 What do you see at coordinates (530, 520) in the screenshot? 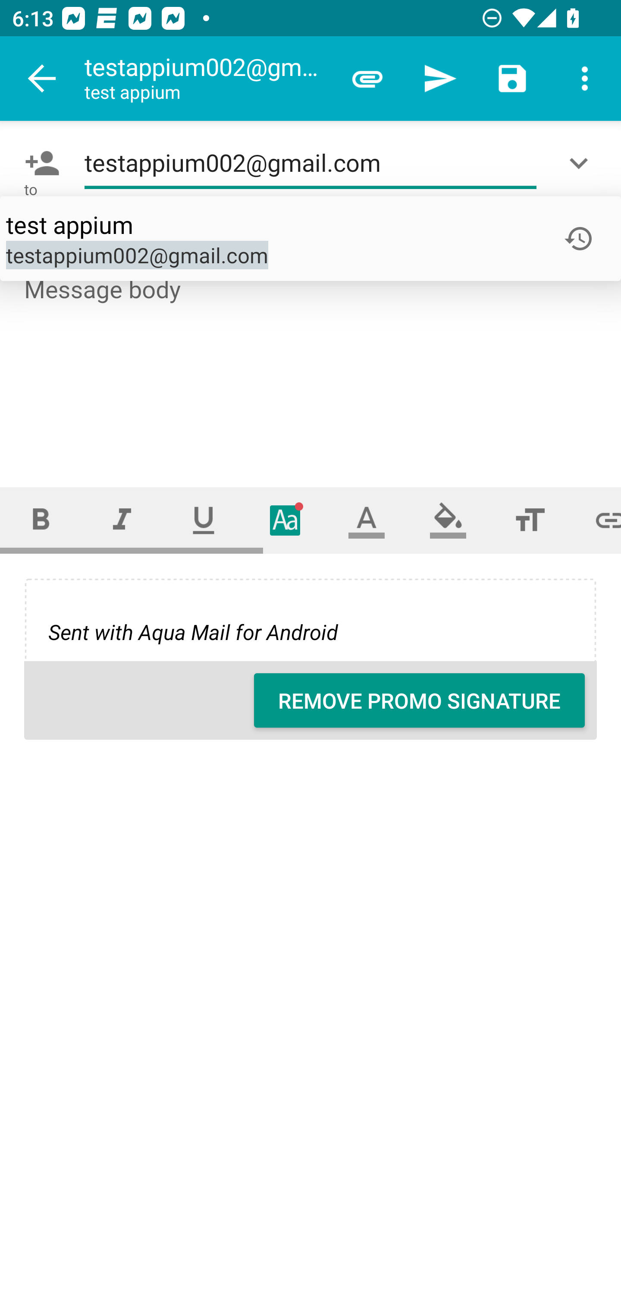
I see `Font size` at bounding box center [530, 520].